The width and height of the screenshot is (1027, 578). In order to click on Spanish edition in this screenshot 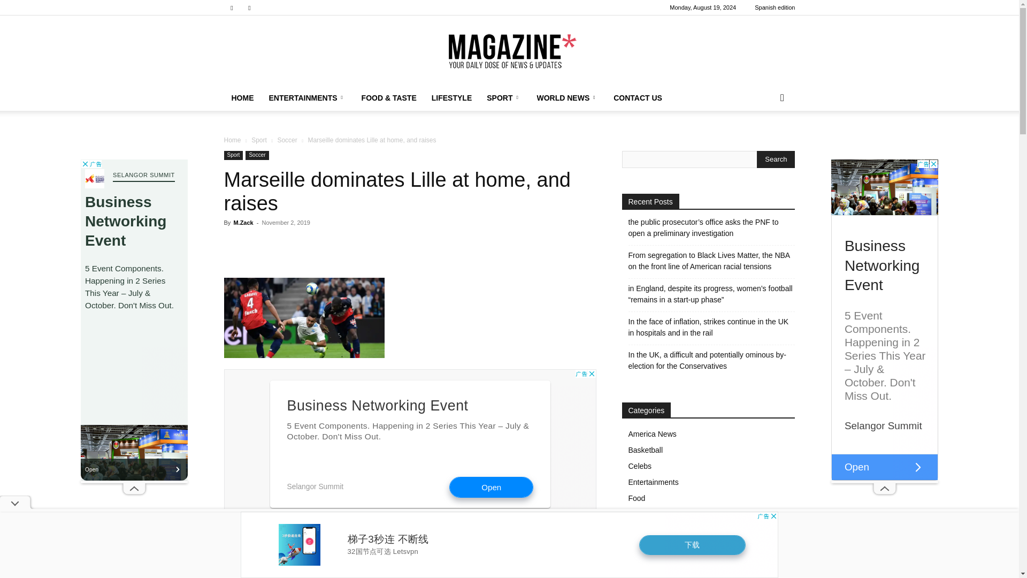, I will do `click(775, 7)`.